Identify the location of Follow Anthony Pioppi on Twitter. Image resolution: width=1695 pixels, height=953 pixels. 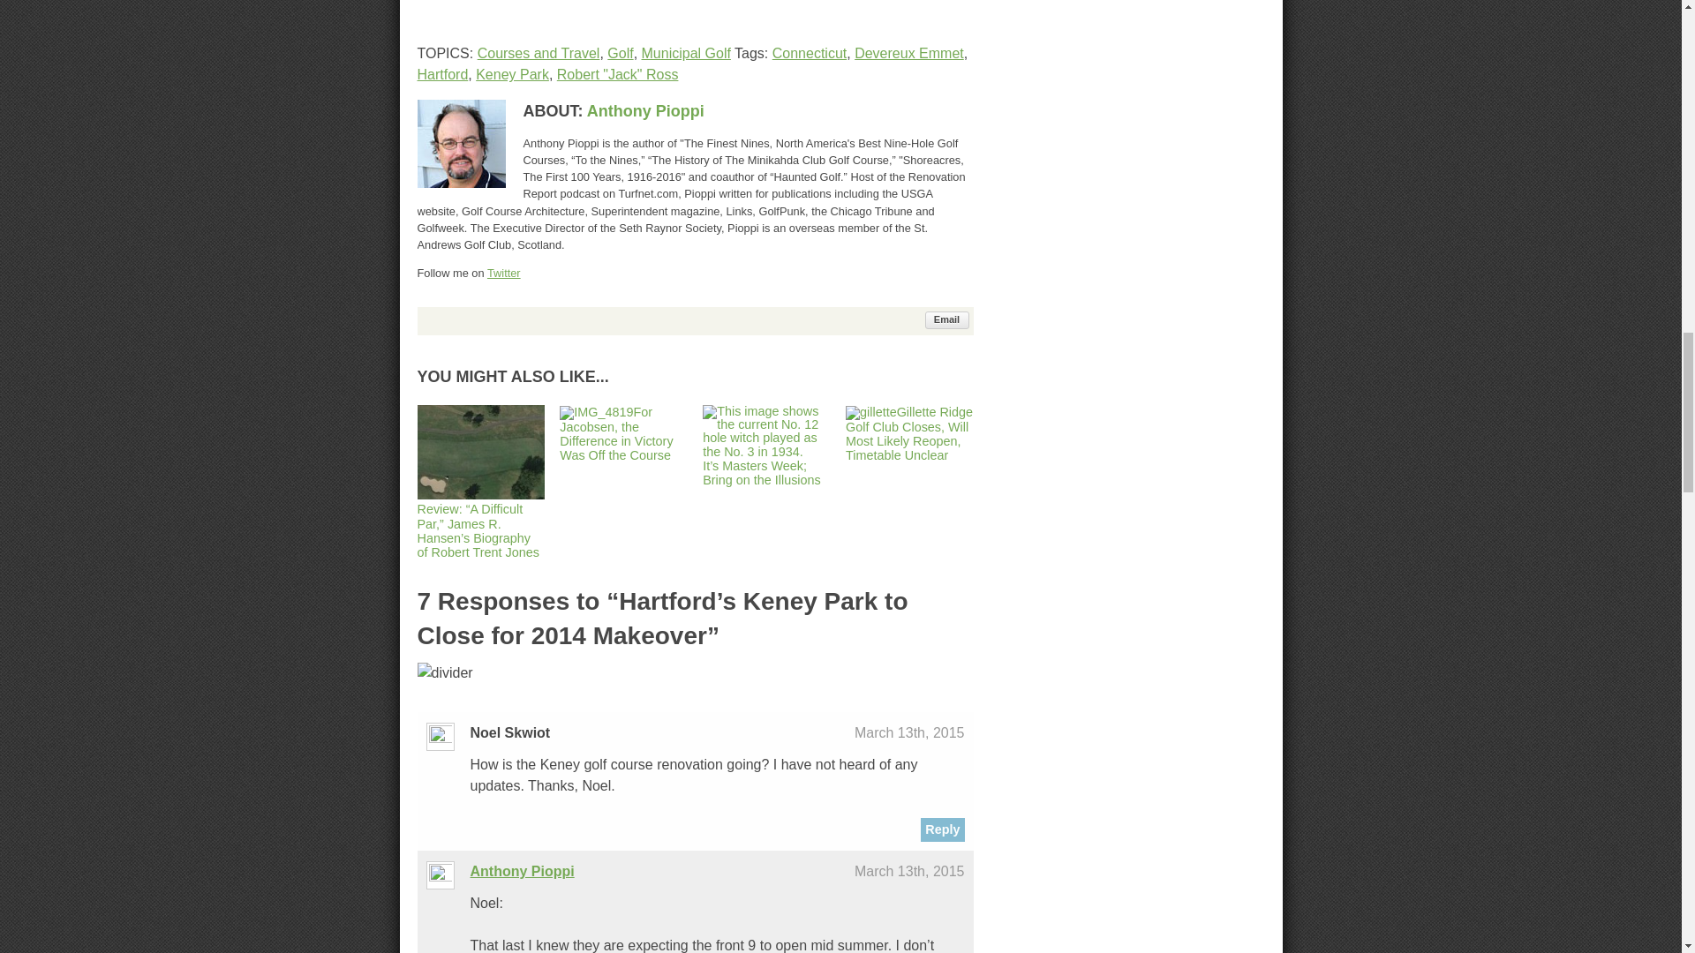
(503, 274).